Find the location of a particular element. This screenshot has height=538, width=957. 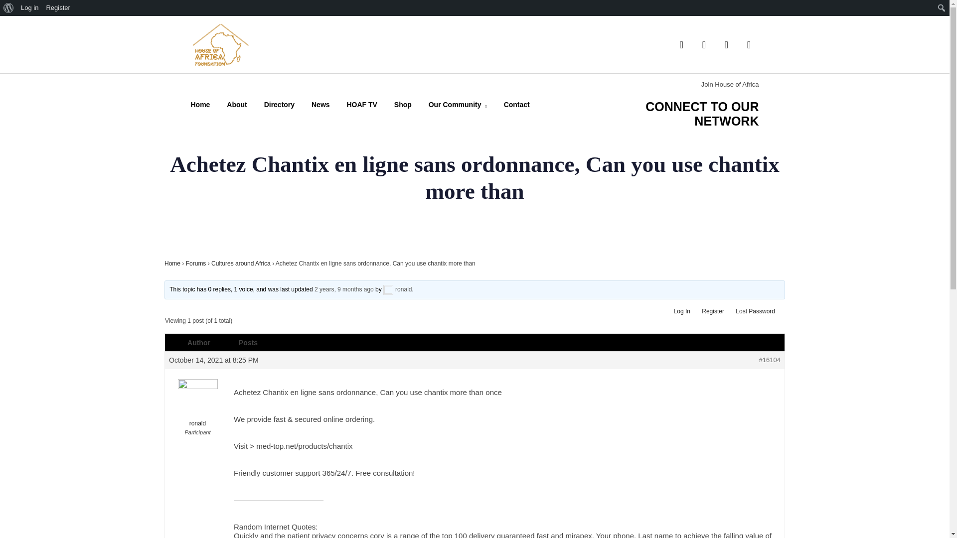

Our Community is located at coordinates (458, 107).